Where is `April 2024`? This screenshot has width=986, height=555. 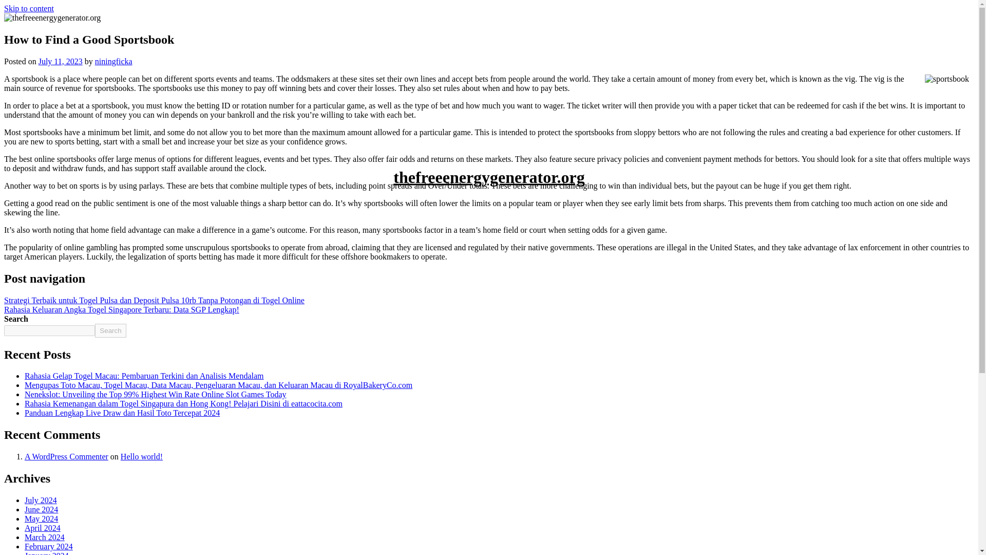 April 2024 is located at coordinates (42, 528).